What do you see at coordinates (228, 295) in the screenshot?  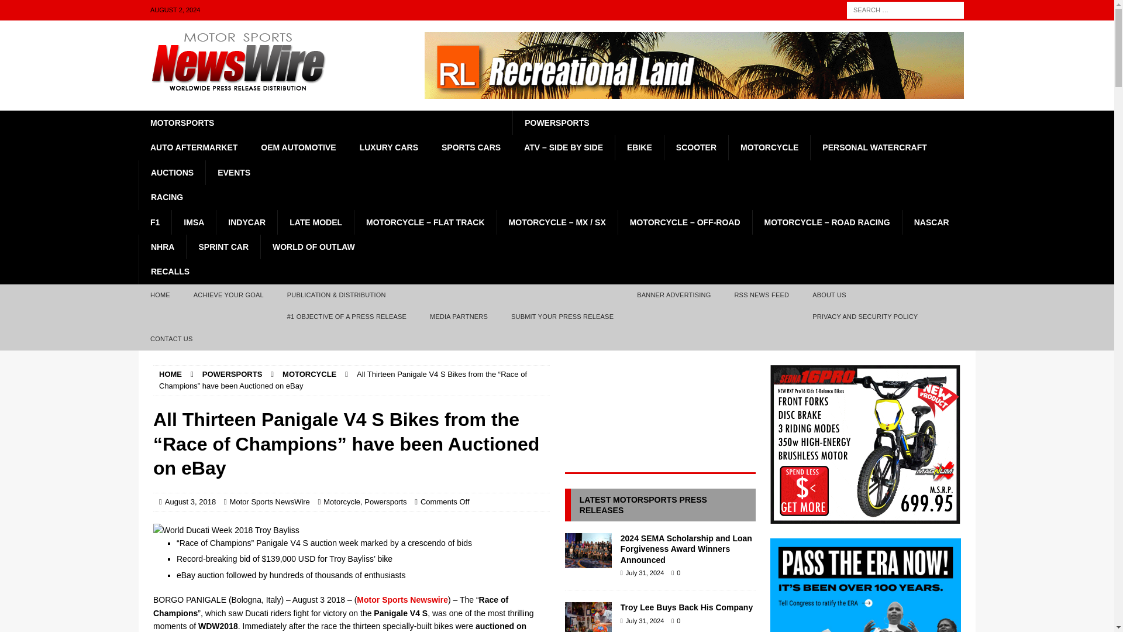 I see `ACHIEVE YOUR GOAL` at bounding box center [228, 295].